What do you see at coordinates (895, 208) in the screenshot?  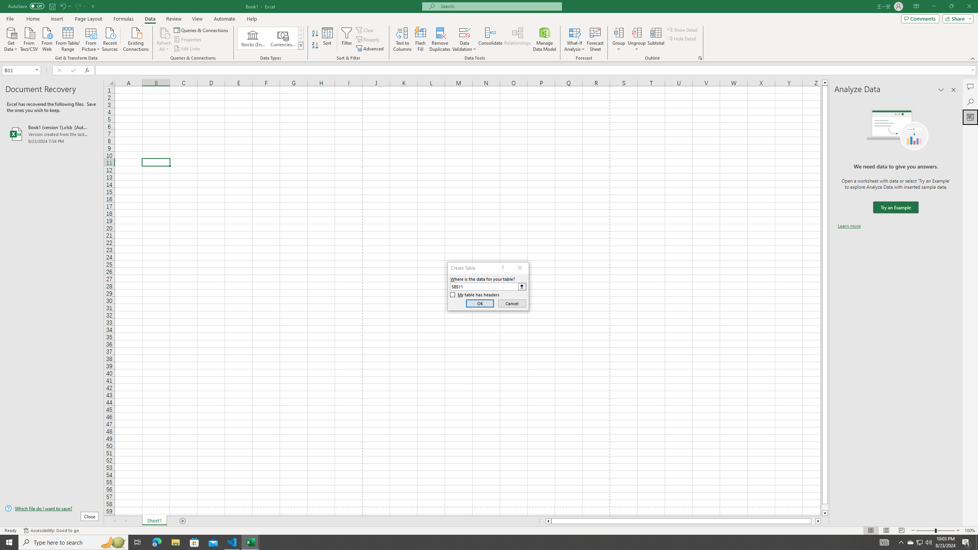 I see `We need data to give you answers. Try an Example` at bounding box center [895, 208].